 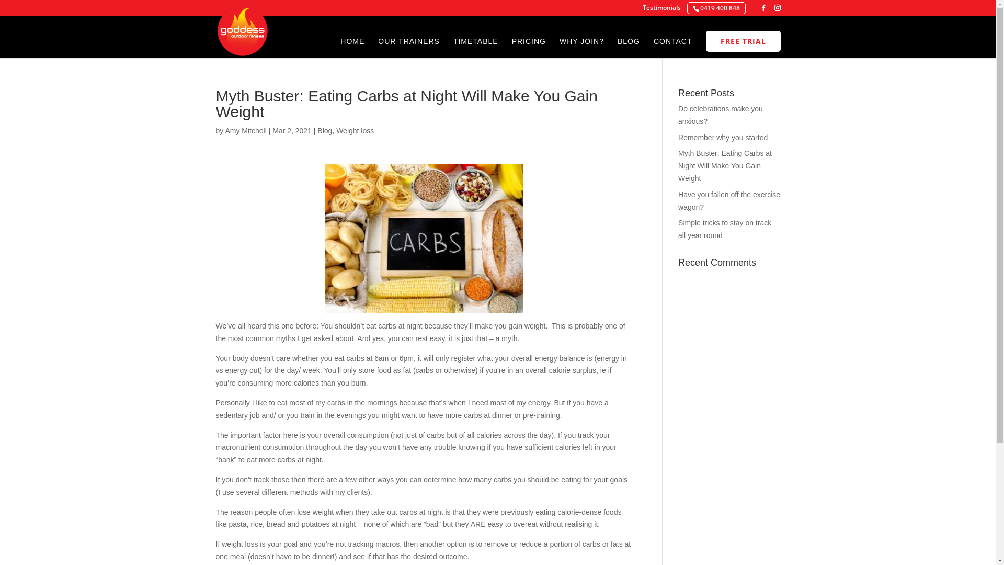 What do you see at coordinates (725, 229) in the screenshot?
I see `Simple tricks to stay on track all year round` at bounding box center [725, 229].